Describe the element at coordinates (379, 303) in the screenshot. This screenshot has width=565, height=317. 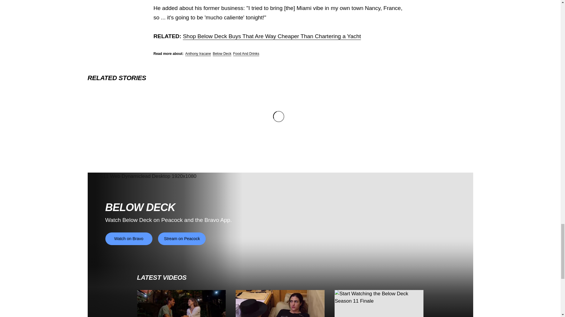
I see `Start Watching the Below Deck Season 11 Finale` at that location.